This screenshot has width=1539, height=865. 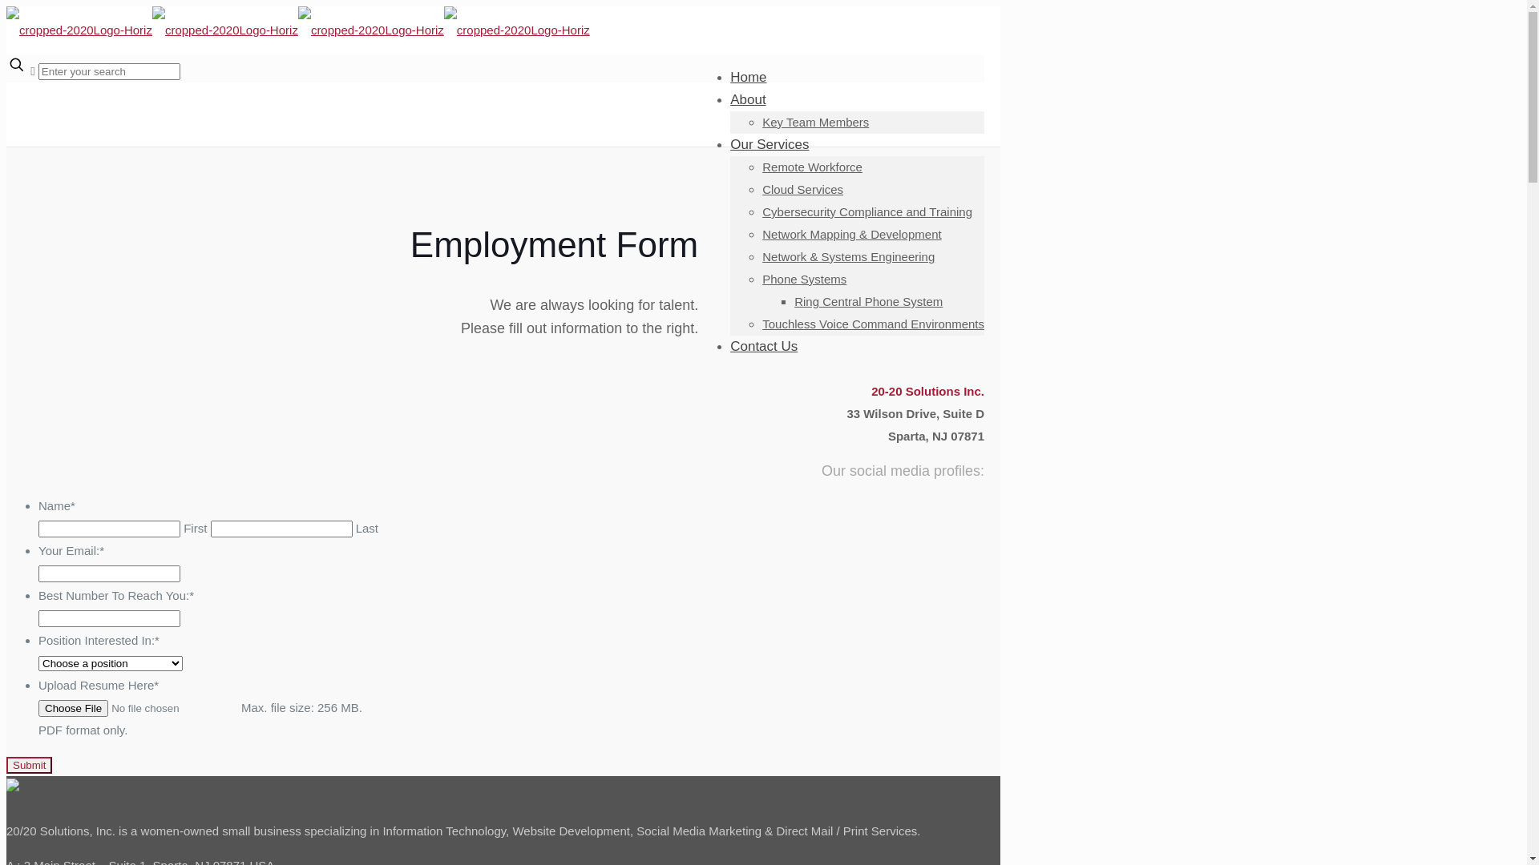 What do you see at coordinates (749, 77) in the screenshot?
I see `Home` at bounding box center [749, 77].